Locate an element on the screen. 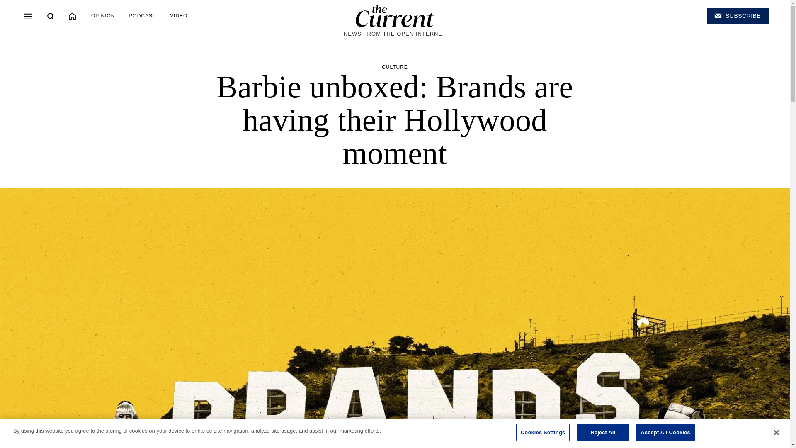 The image size is (796, 448). Link to home page is located at coordinates (72, 16).